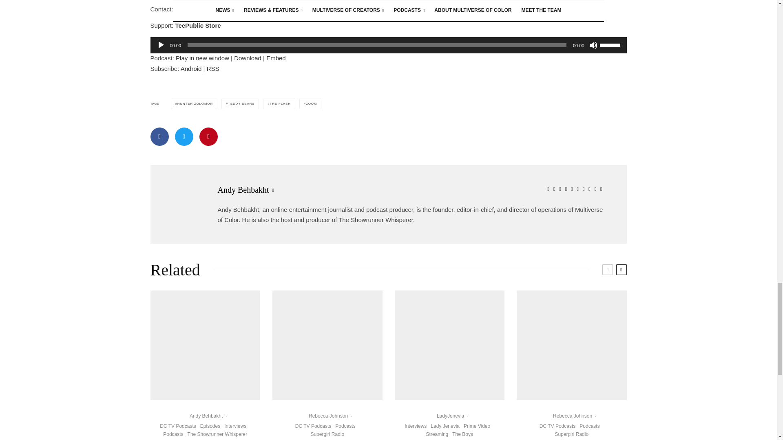  Describe the element at coordinates (593, 45) in the screenshot. I see `Mute` at that location.